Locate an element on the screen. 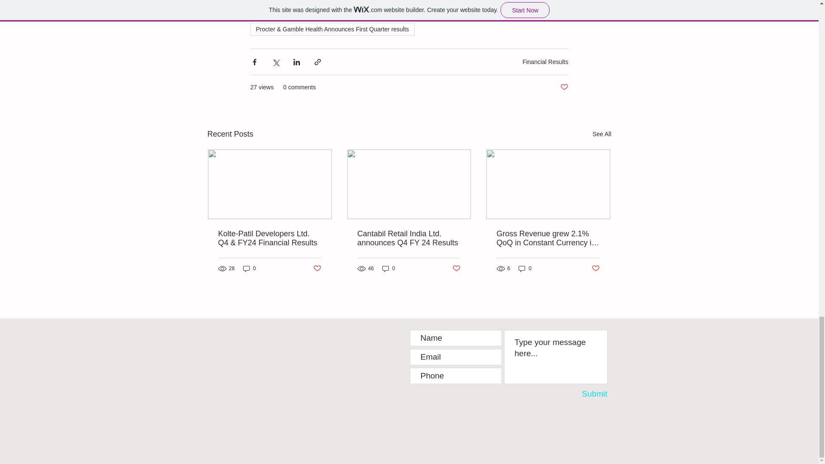  0 is located at coordinates (388, 269).